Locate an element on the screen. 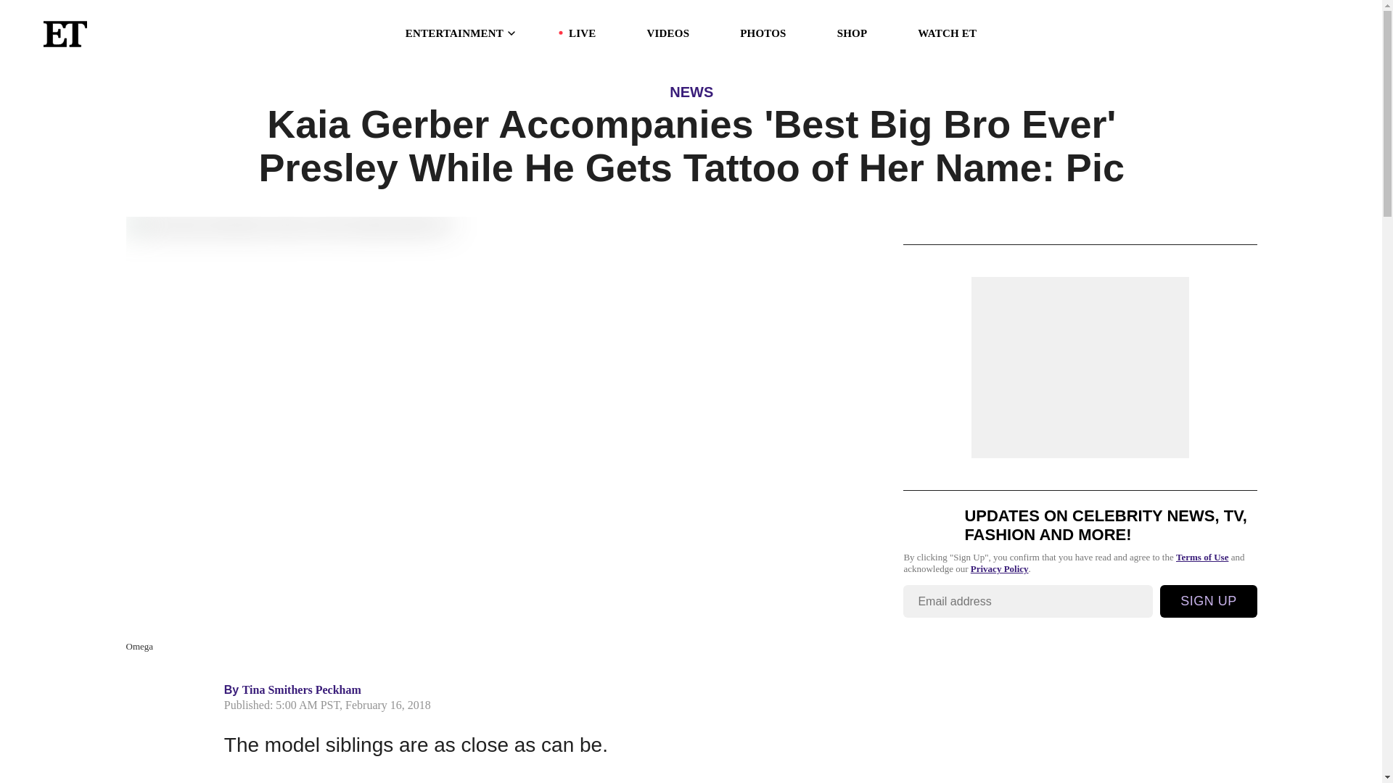  Privacy Policy is located at coordinates (1000, 568).